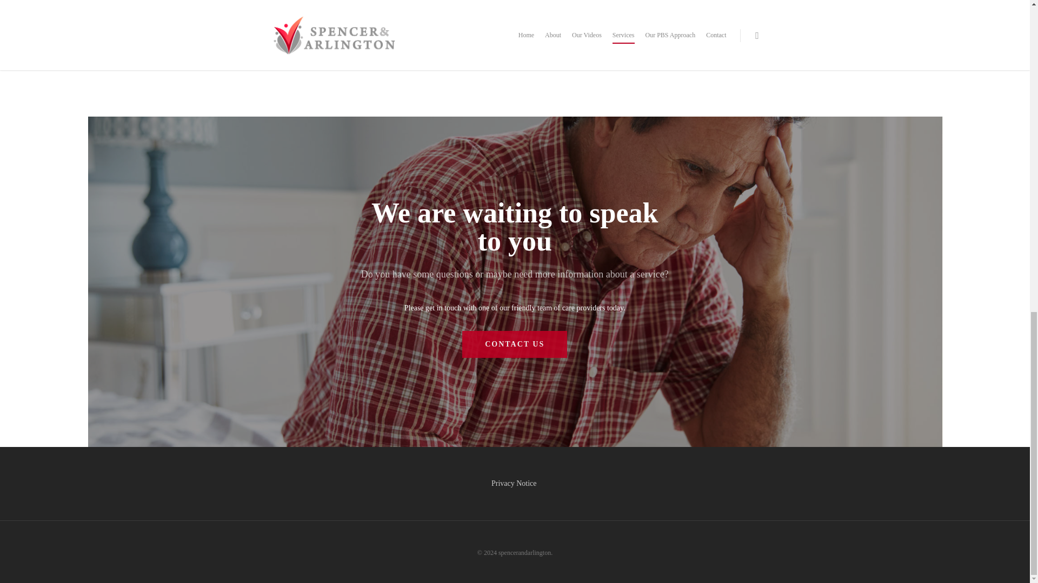 The height and width of the screenshot is (583, 1038). I want to click on CONTACT US, so click(514, 344).